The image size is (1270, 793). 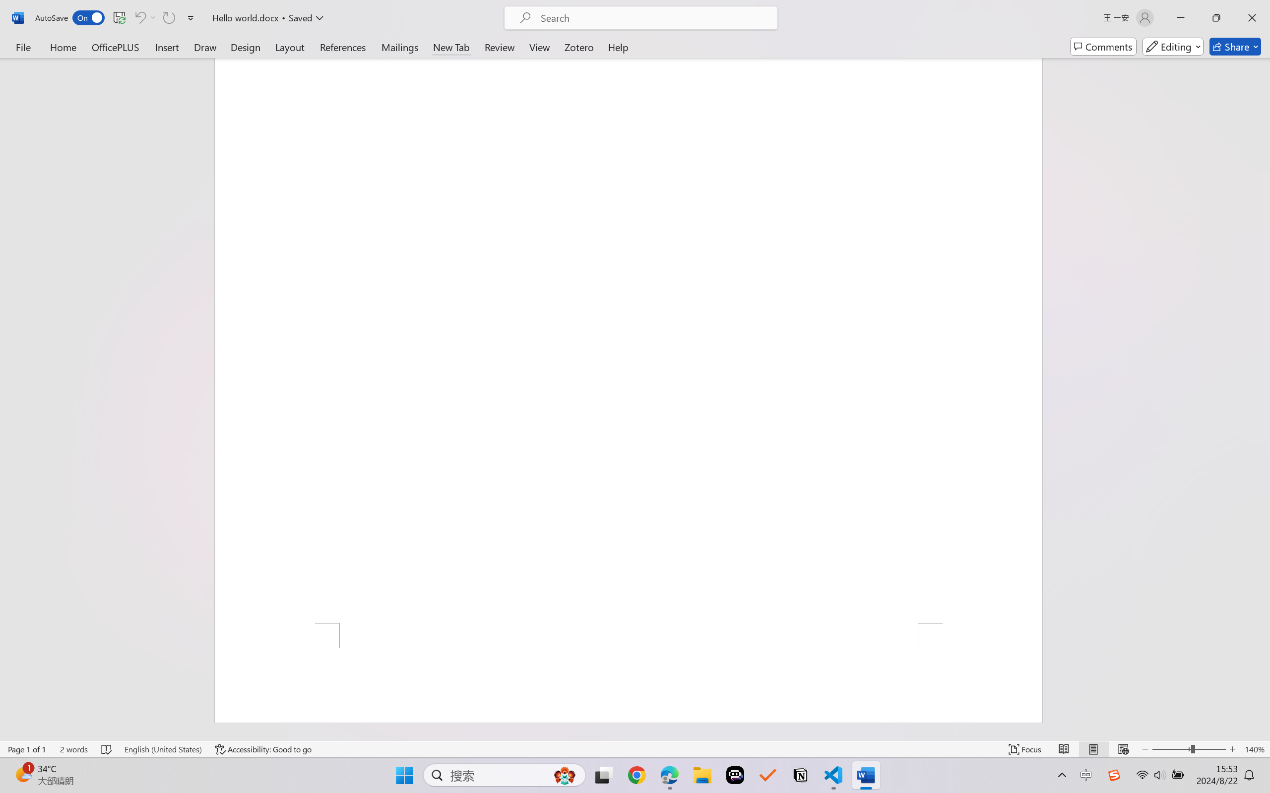 I want to click on Zotero, so click(x=578, y=47).